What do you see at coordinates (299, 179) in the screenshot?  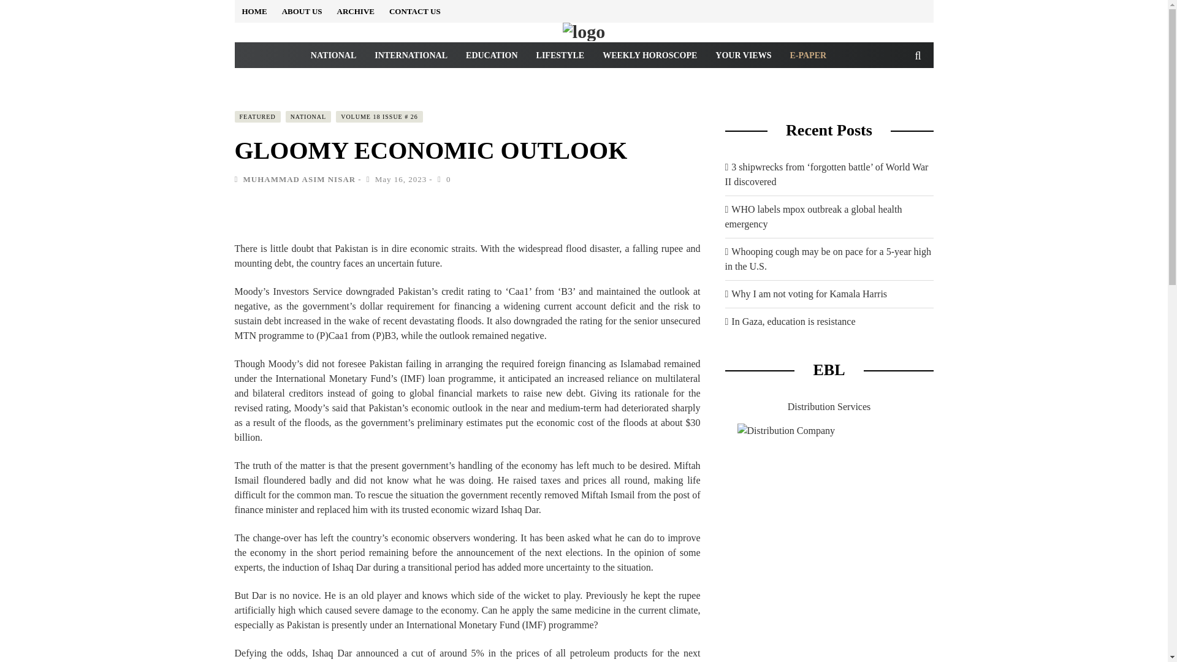 I see `MUHAMMAD ASIM NISAR` at bounding box center [299, 179].